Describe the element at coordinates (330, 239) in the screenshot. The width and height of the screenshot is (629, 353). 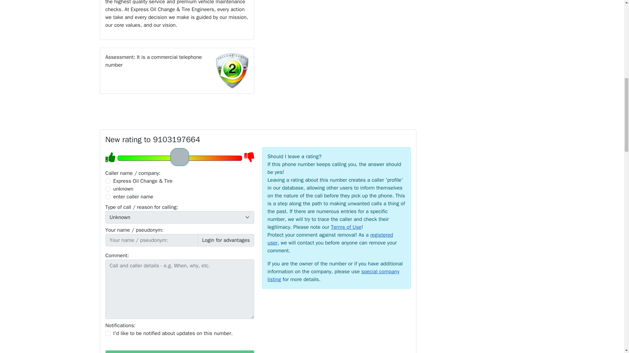
I see `registered user` at that location.